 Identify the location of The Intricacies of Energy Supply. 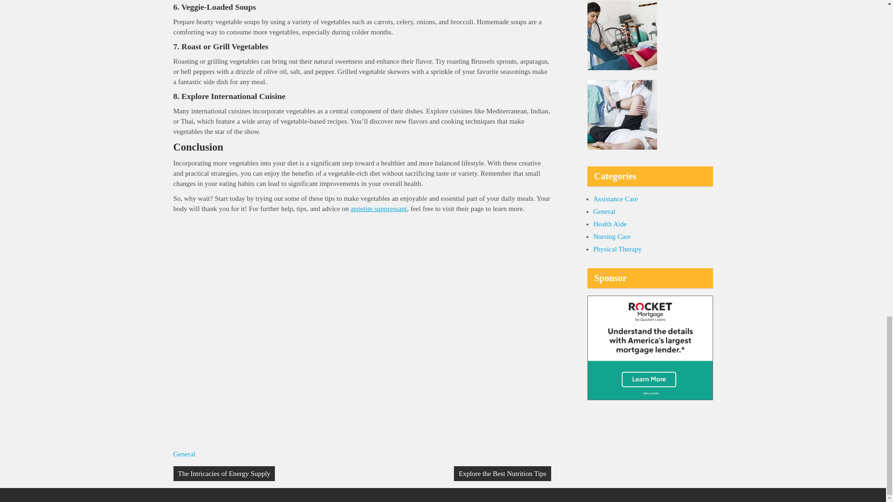
(224, 473).